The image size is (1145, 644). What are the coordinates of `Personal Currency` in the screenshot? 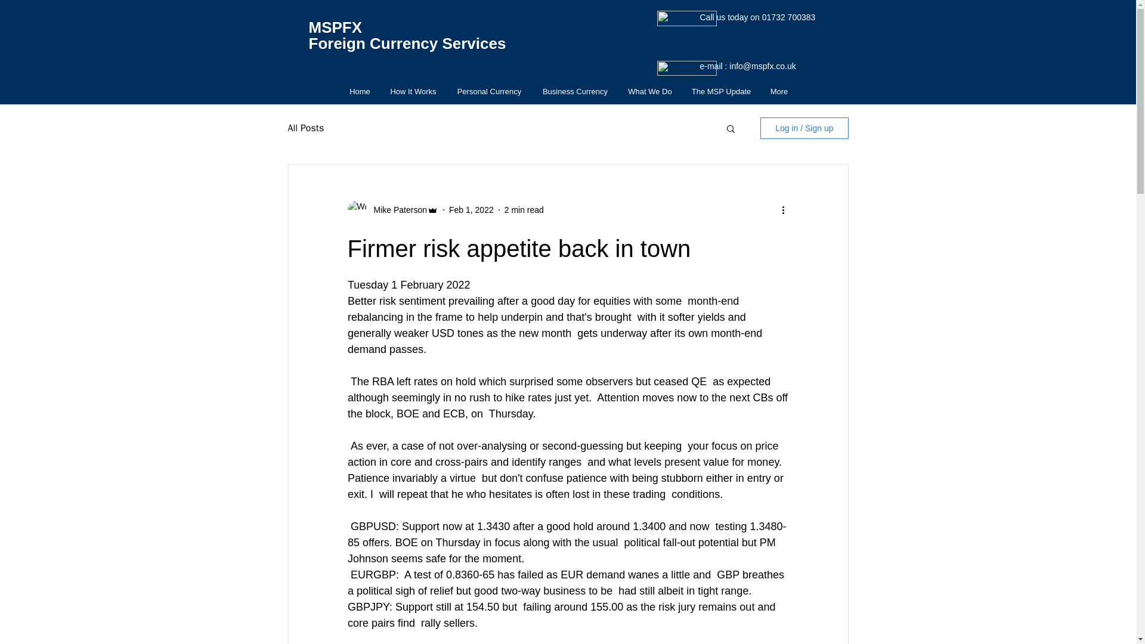 It's located at (489, 91).